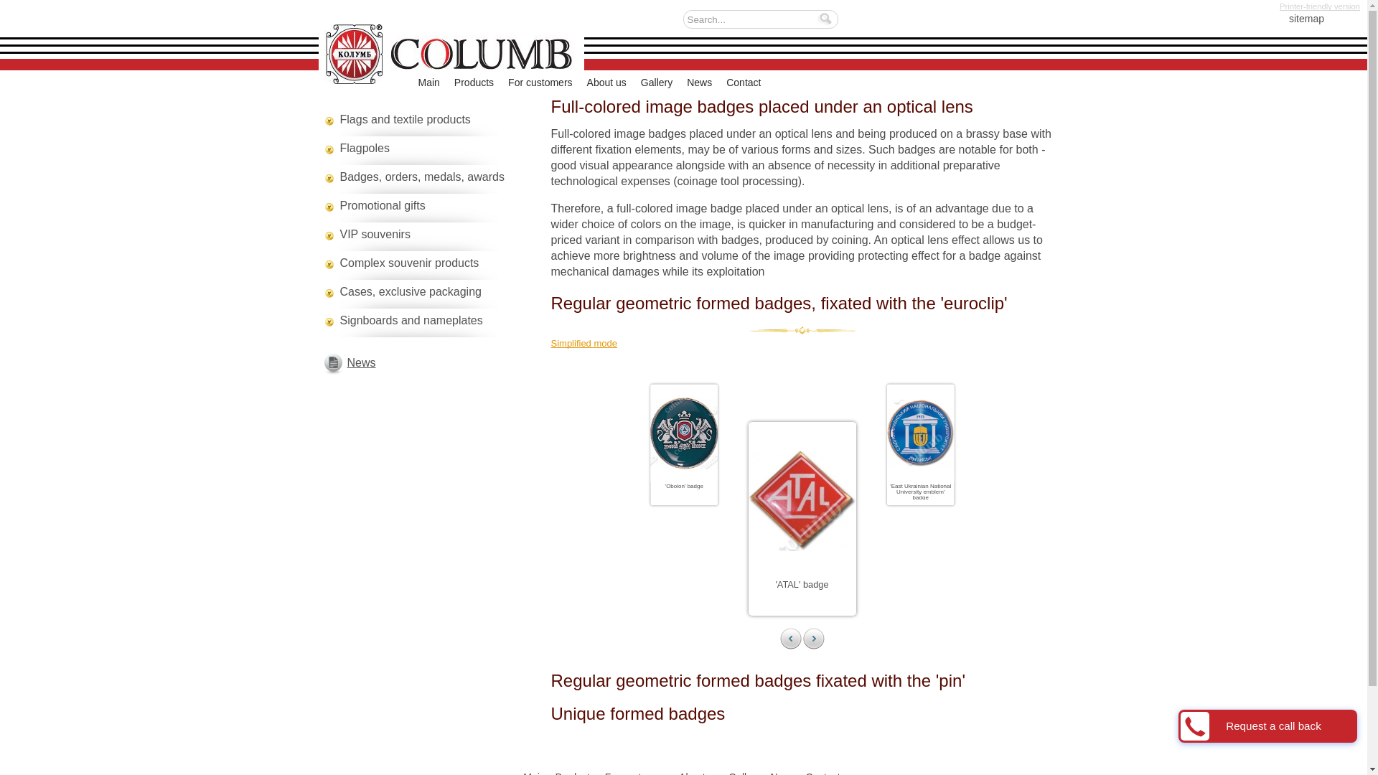 The image size is (1378, 775). Describe the element at coordinates (1295, 22) in the screenshot. I see `sitemap` at that location.